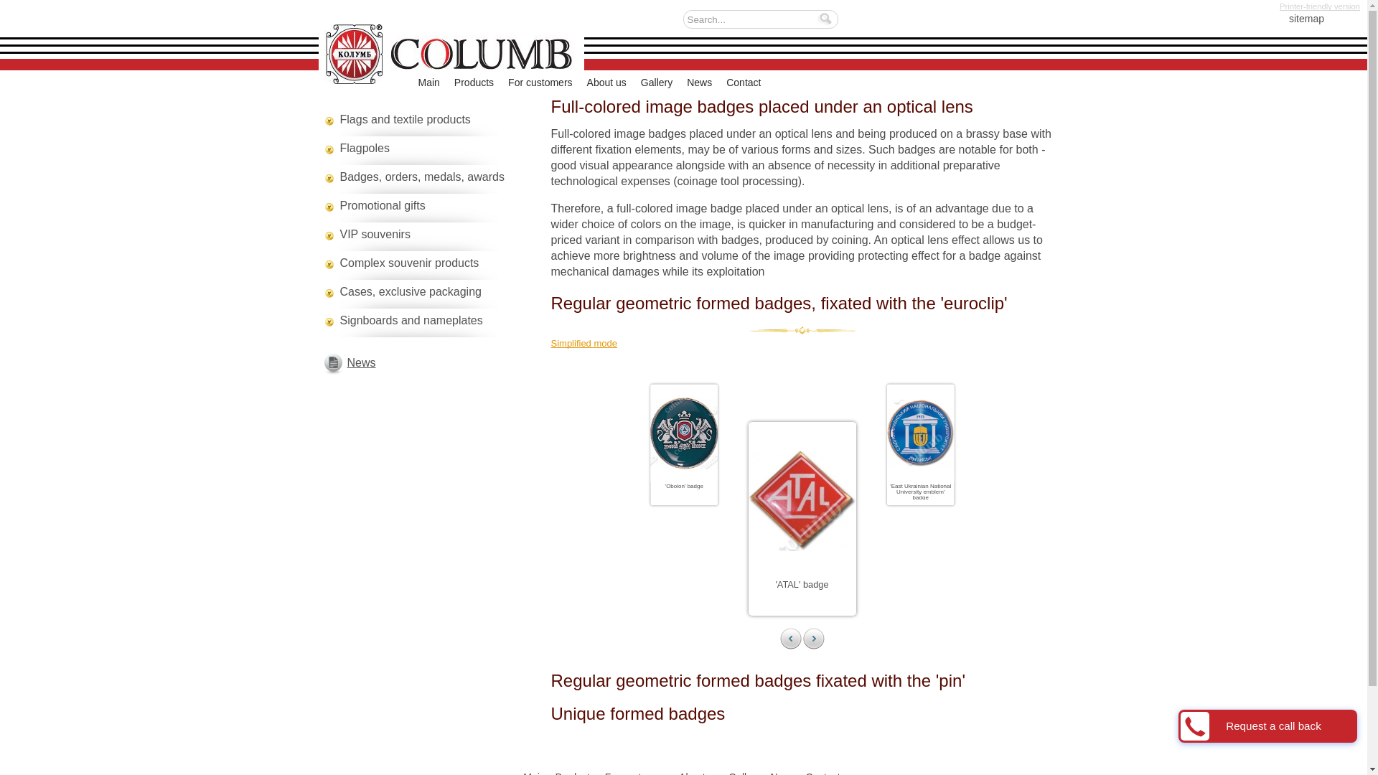 The image size is (1378, 775). Describe the element at coordinates (1295, 22) in the screenshot. I see `sitemap` at that location.